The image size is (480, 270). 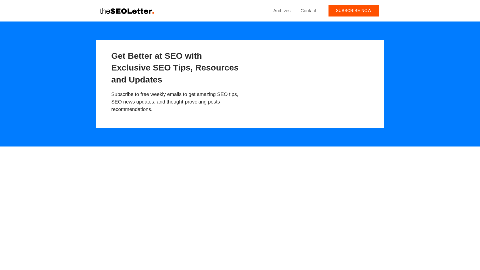 I want to click on SUBSCRIBE NOW, so click(x=353, y=10).